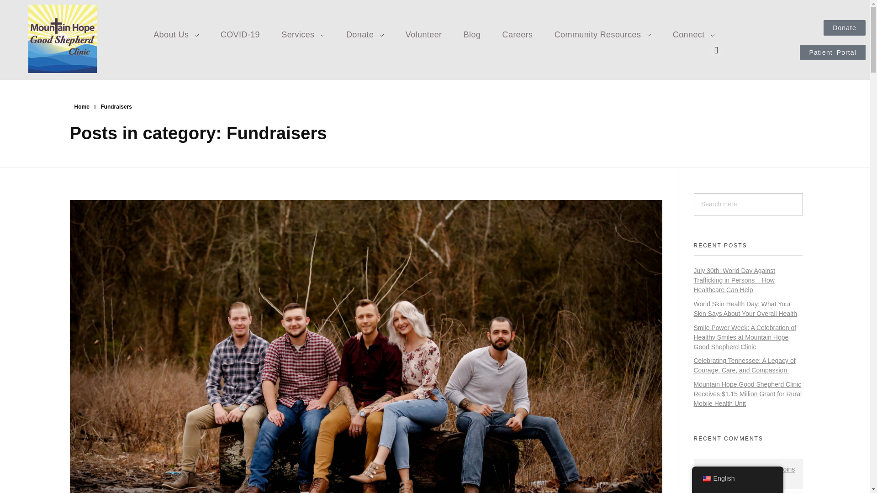  What do you see at coordinates (81, 106) in the screenshot?
I see `Home` at bounding box center [81, 106].